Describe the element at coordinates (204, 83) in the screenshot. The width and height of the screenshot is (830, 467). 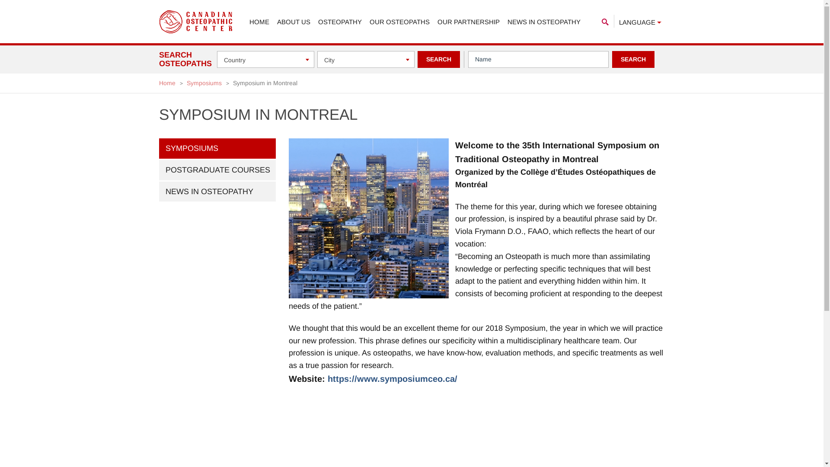
I see `Symposiums` at that location.